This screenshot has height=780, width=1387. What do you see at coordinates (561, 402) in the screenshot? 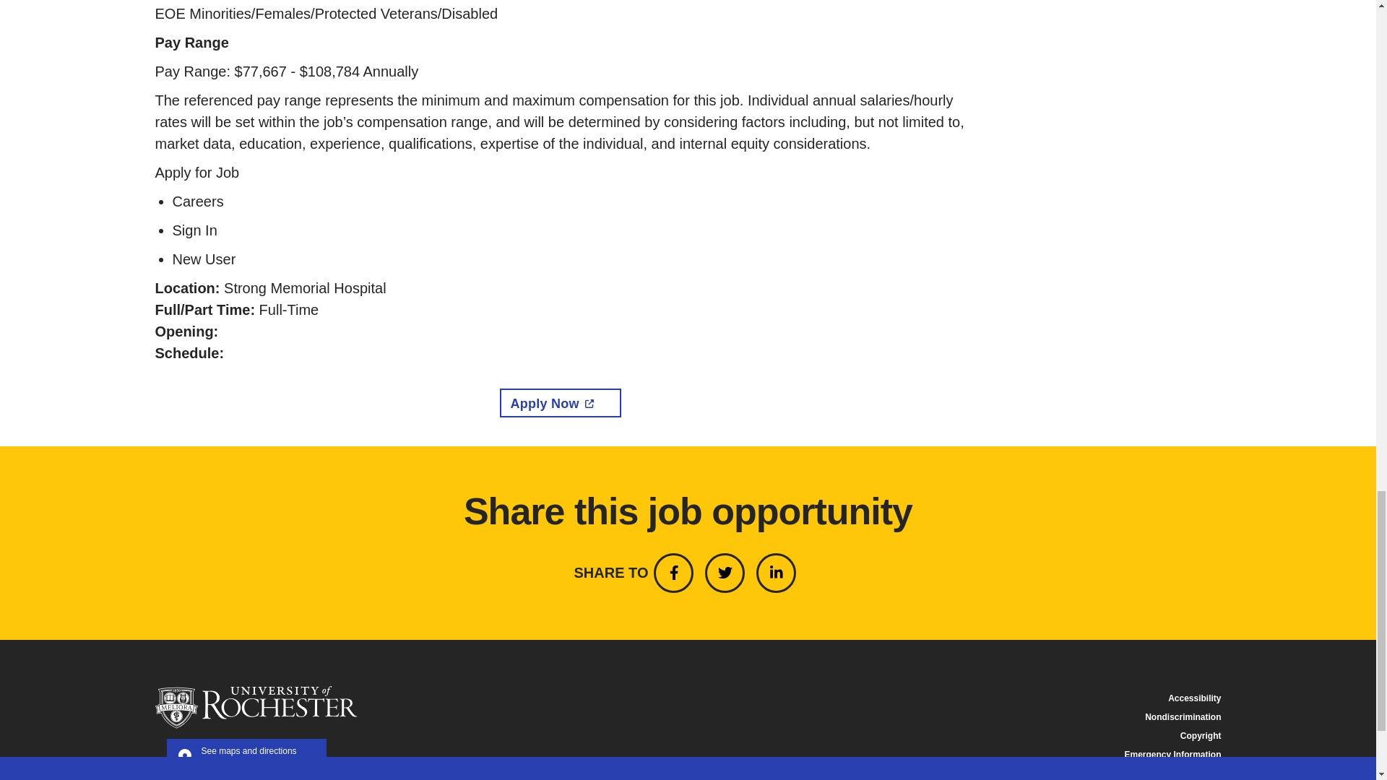
I see `Apply Now` at bounding box center [561, 402].